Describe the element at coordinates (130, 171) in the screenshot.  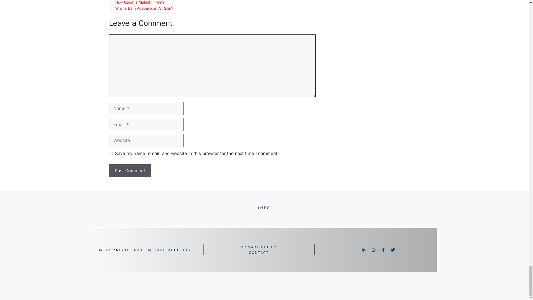
I see `Post Comment` at that location.